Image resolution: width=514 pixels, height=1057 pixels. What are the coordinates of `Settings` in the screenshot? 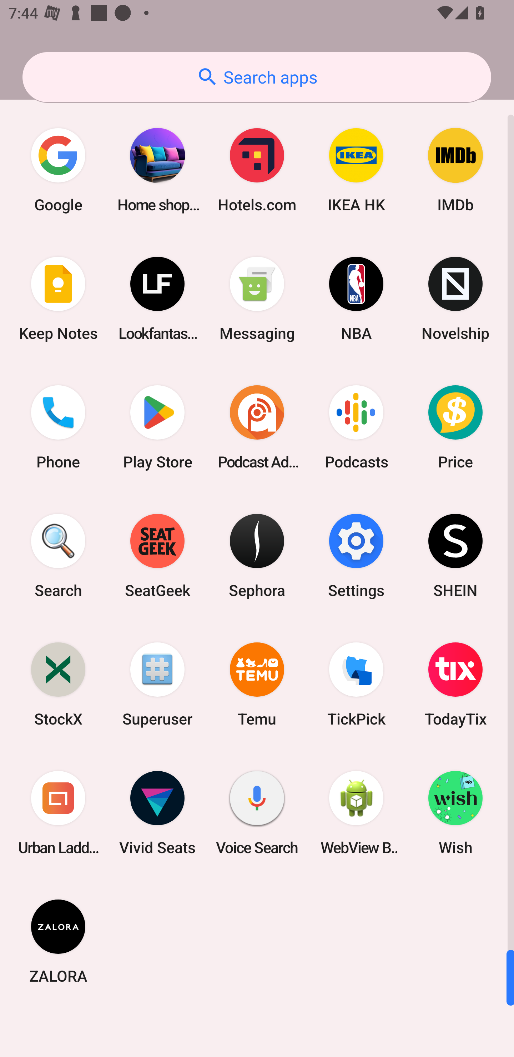 It's located at (356, 555).